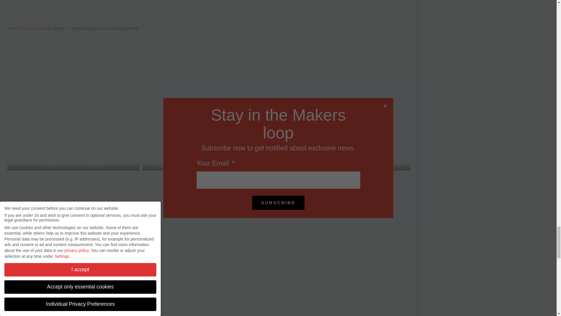  Describe the element at coordinates (338, 166) in the screenshot. I see `inspirations` at that location.